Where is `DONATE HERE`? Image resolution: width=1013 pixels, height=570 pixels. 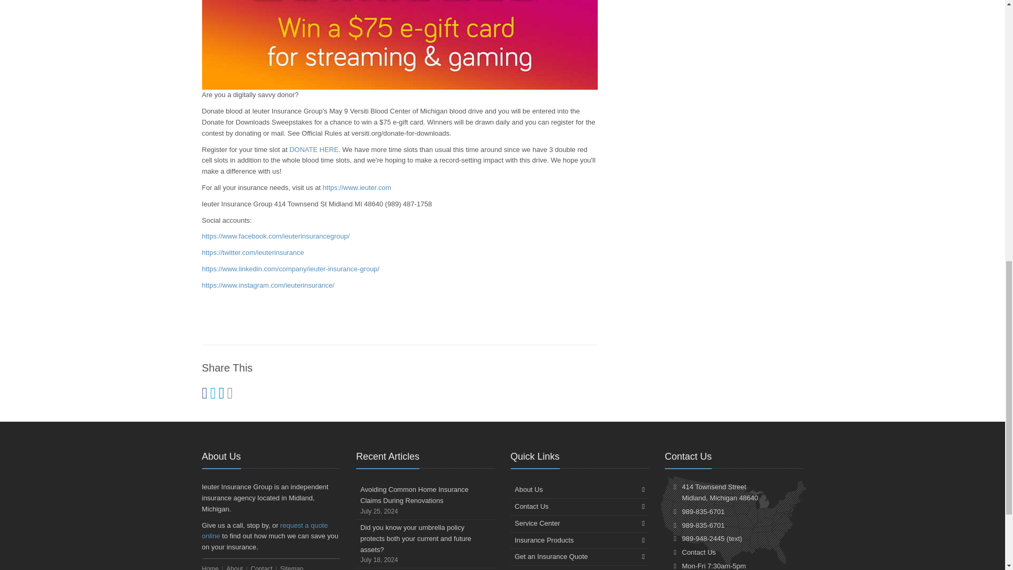
DONATE HERE is located at coordinates (314, 149).